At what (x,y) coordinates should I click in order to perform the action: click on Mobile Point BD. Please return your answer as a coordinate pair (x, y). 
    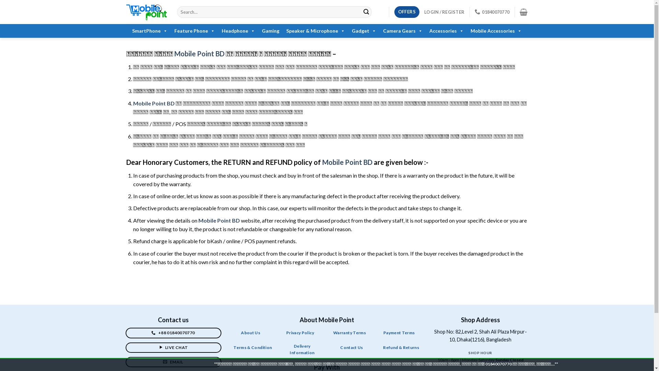
    Looking at the image, I should click on (219, 221).